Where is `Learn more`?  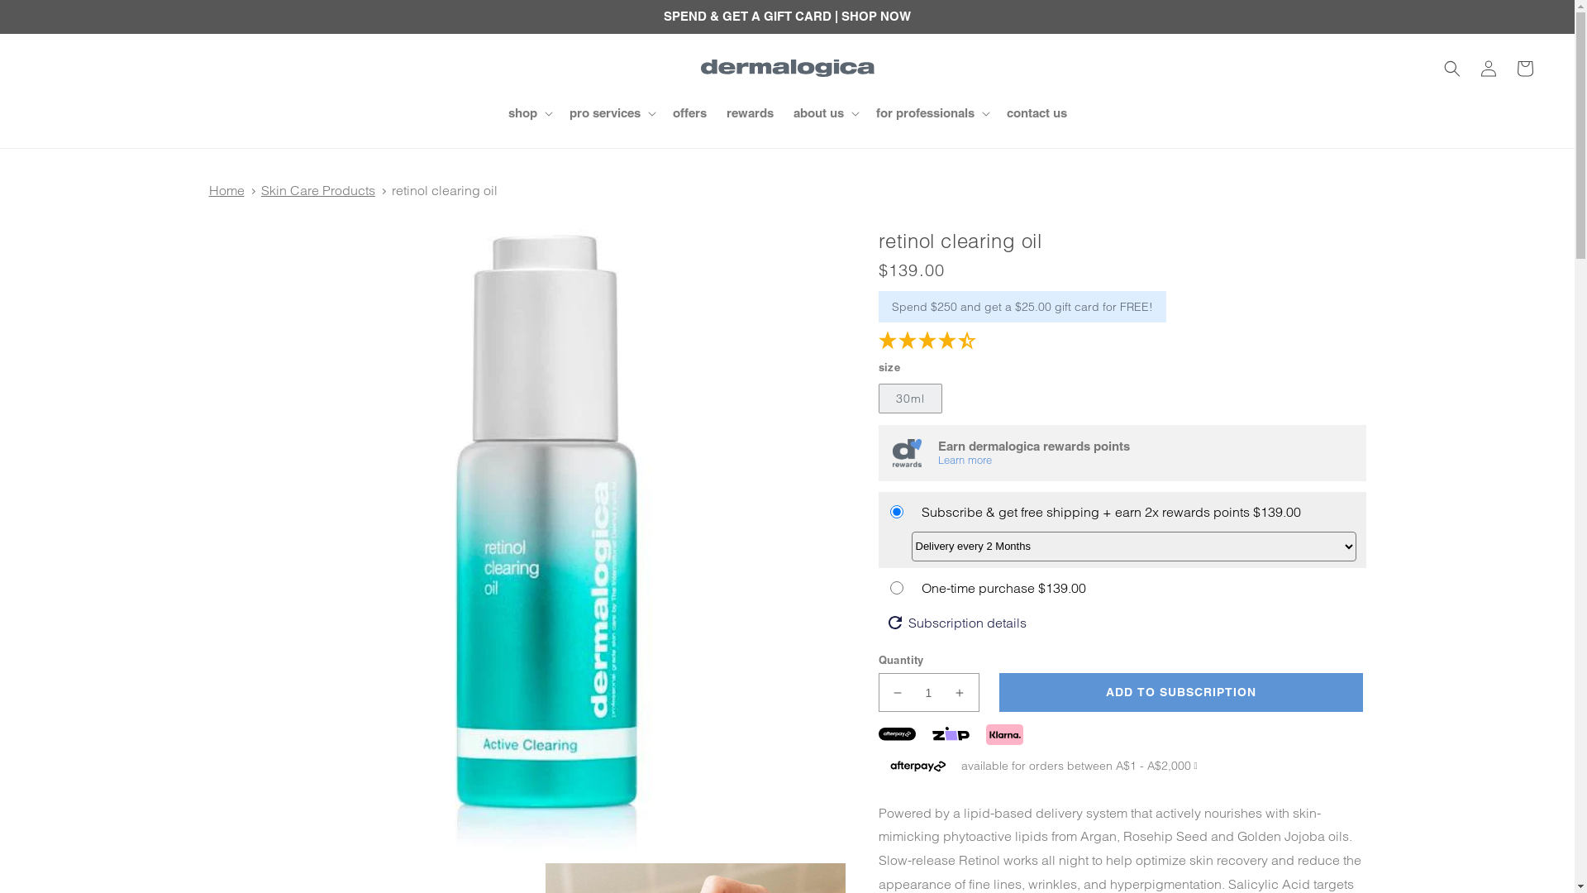
Learn more is located at coordinates (1033, 460).